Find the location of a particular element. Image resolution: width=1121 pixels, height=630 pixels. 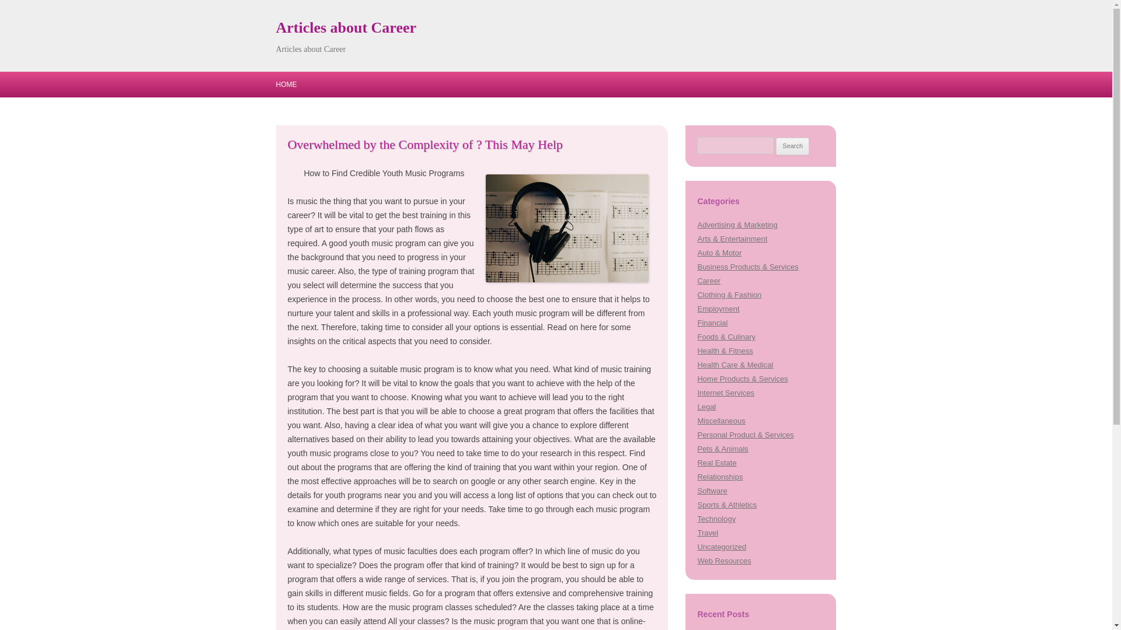

Articles about Career is located at coordinates (346, 28).